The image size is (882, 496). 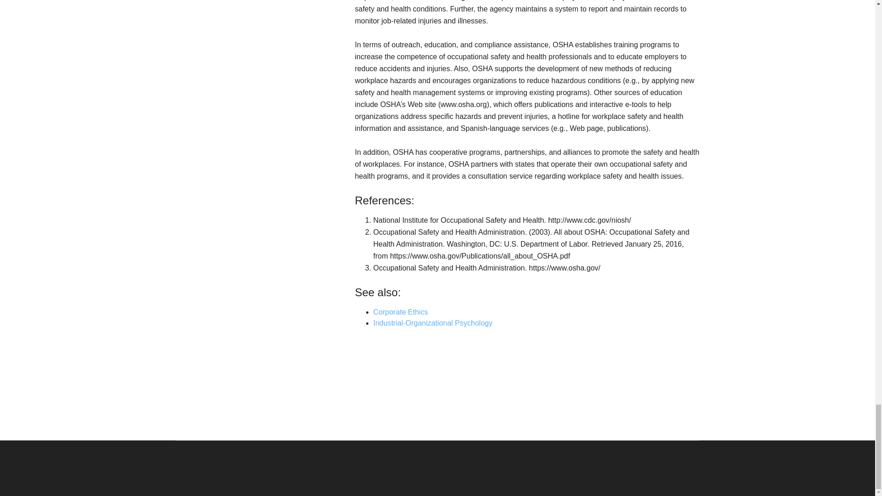 What do you see at coordinates (401, 311) in the screenshot?
I see `Corporate Ethics` at bounding box center [401, 311].